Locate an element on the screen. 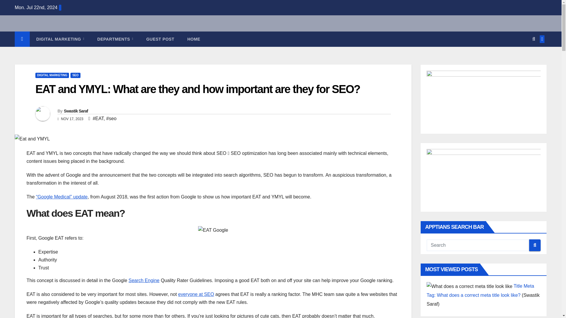  Search Engine is located at coordinates (144, 280).